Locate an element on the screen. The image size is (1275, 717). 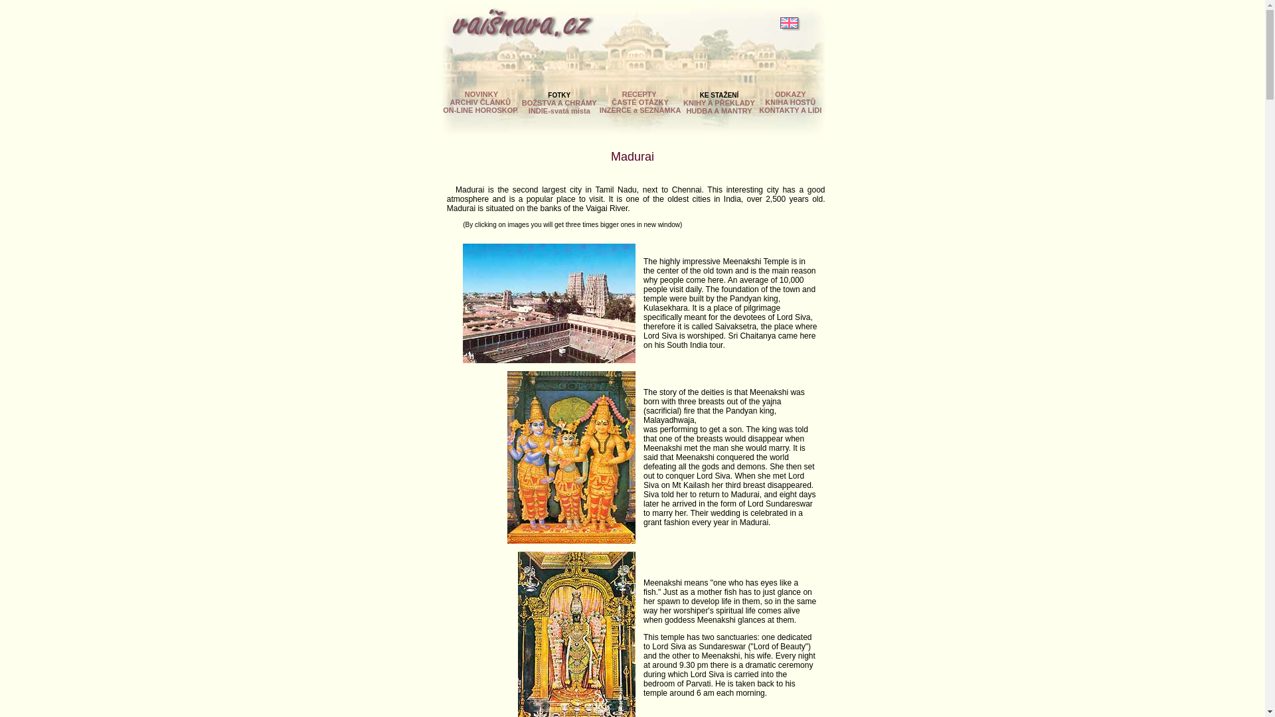
HUDBA A MANTRY is located at coordinates (719, 110).